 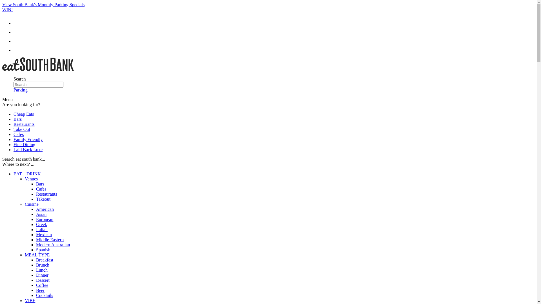 I want to click on Venues, so click(x=31, y=179).